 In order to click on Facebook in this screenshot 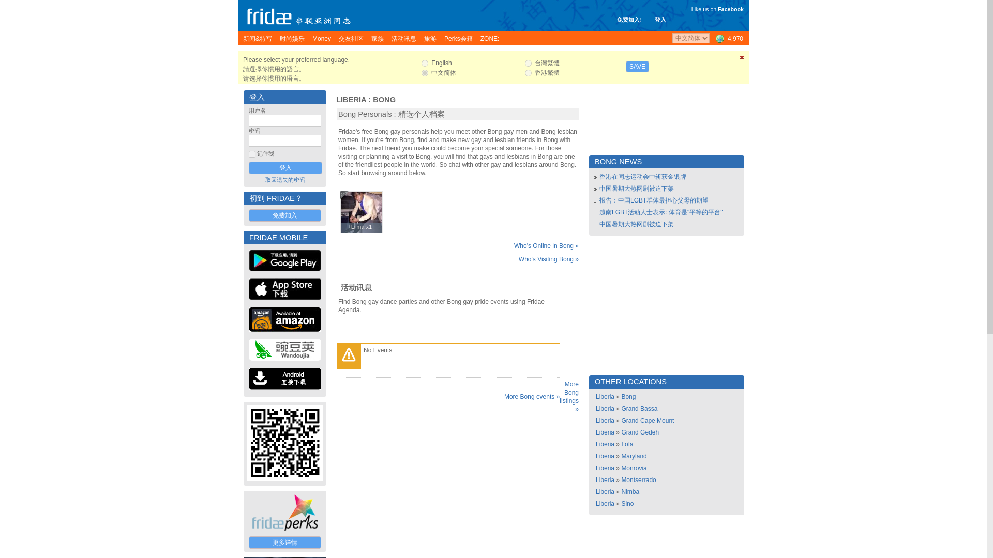, I will do `click(731, 9)`.